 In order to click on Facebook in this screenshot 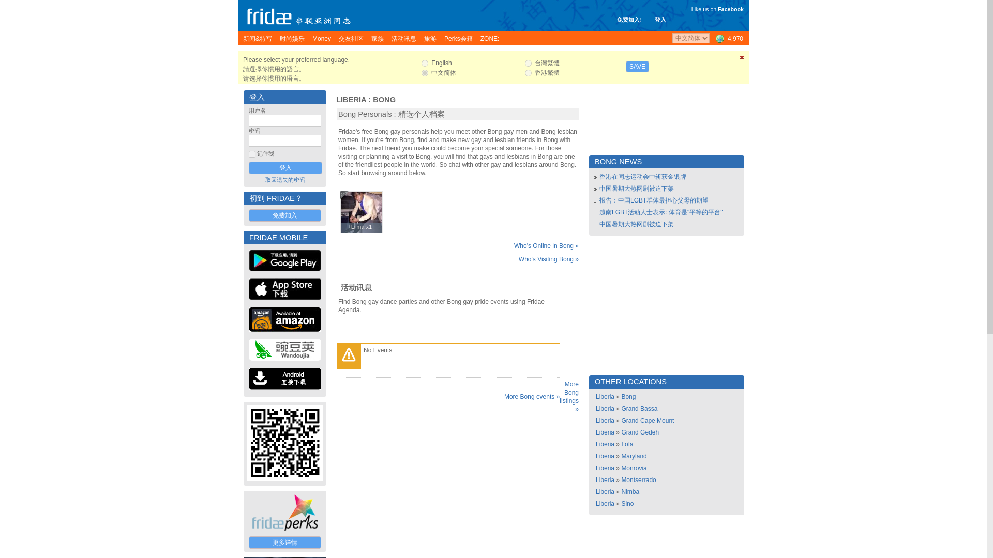, I will do `click(731, 9)`.